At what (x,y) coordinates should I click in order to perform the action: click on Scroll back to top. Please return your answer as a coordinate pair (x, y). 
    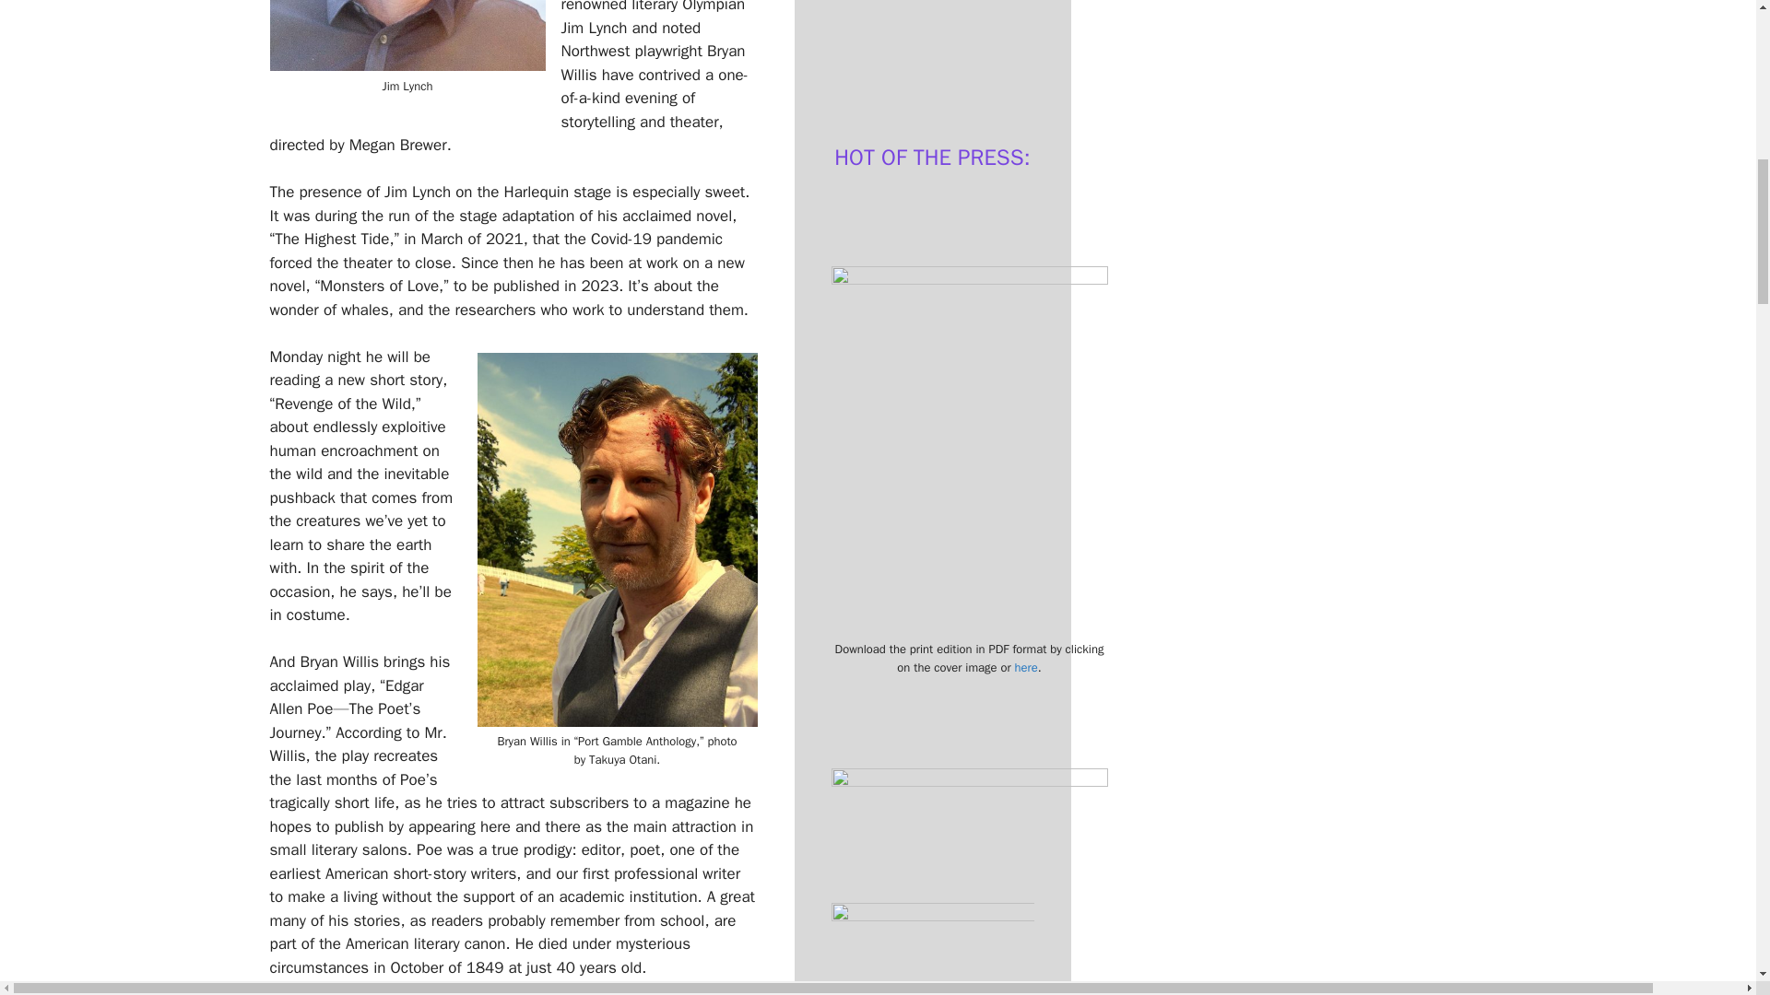
    Looking at the image, I should click on (1710, 860).